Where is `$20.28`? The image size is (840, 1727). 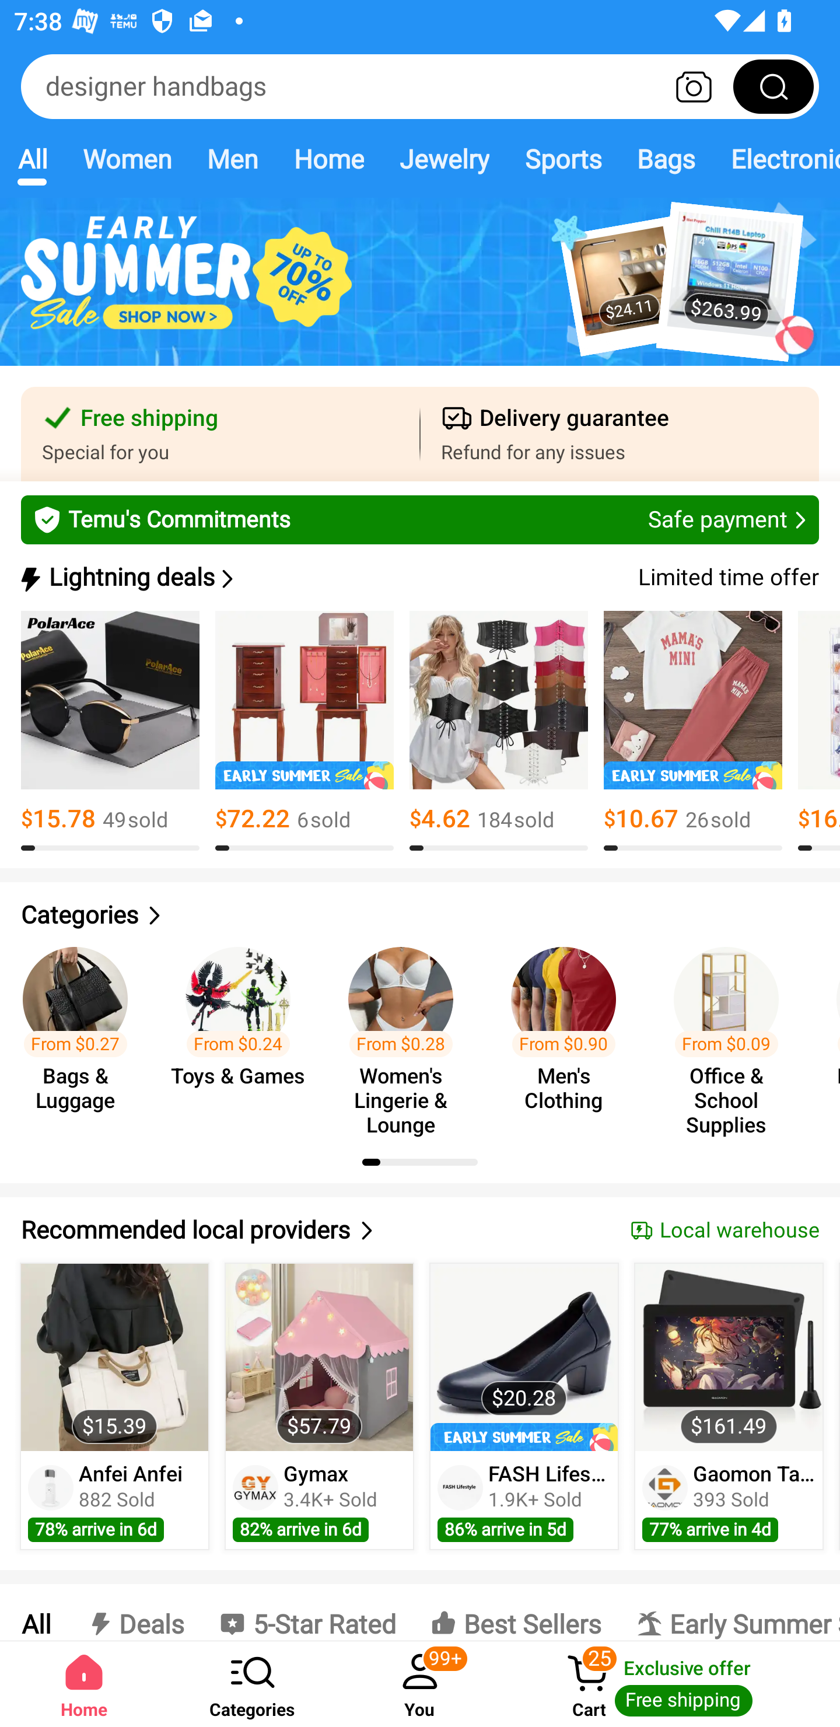 $20.28 is located at coordinates (524, 1357).